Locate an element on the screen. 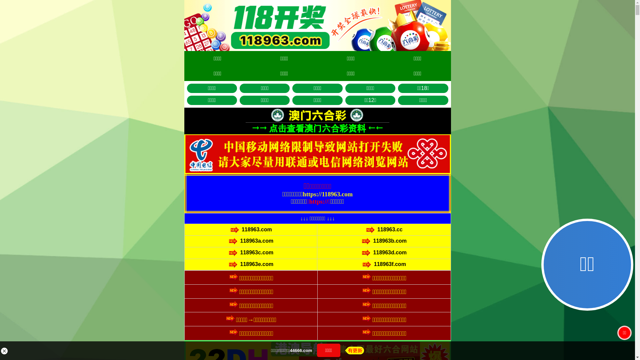 This screenshot has width=640, height=360. 8i.cc is located at coordinates (289, 211).